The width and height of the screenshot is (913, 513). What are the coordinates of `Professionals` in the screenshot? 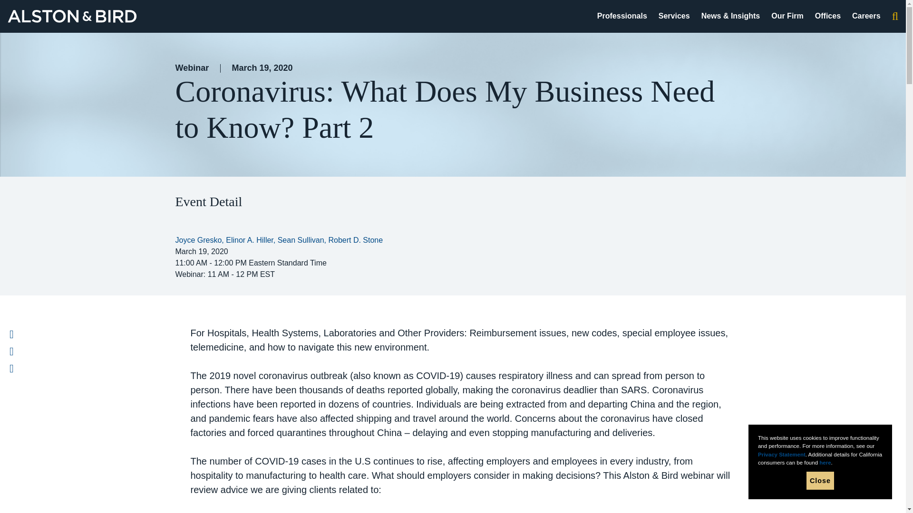 It's located at (622, 16).